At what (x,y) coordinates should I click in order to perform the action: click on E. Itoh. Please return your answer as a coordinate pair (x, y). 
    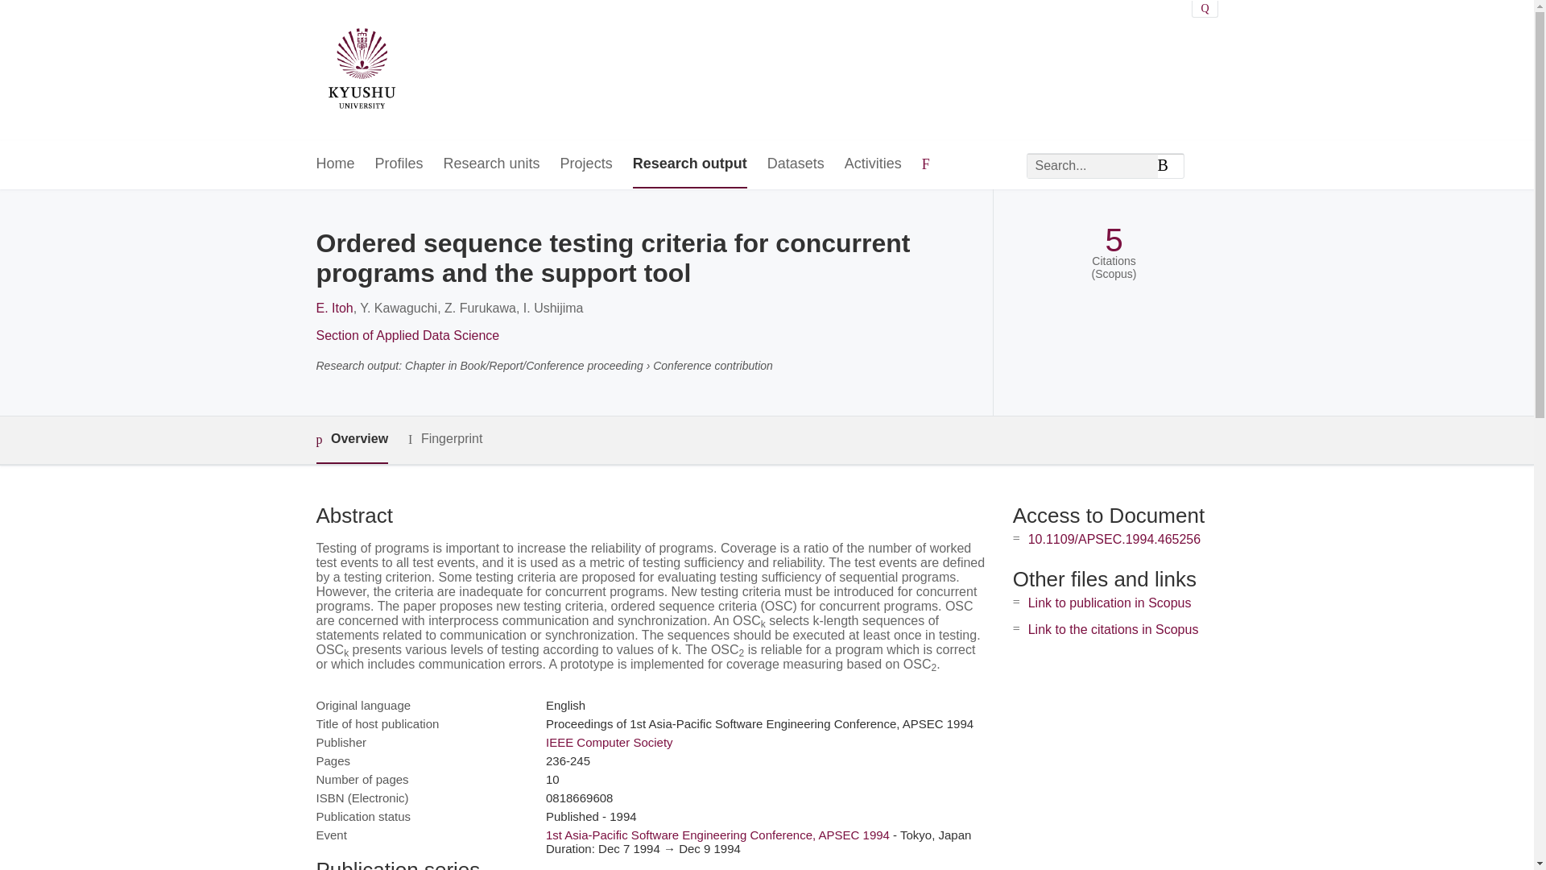
    Looking at the image, I should click on (333, 308).